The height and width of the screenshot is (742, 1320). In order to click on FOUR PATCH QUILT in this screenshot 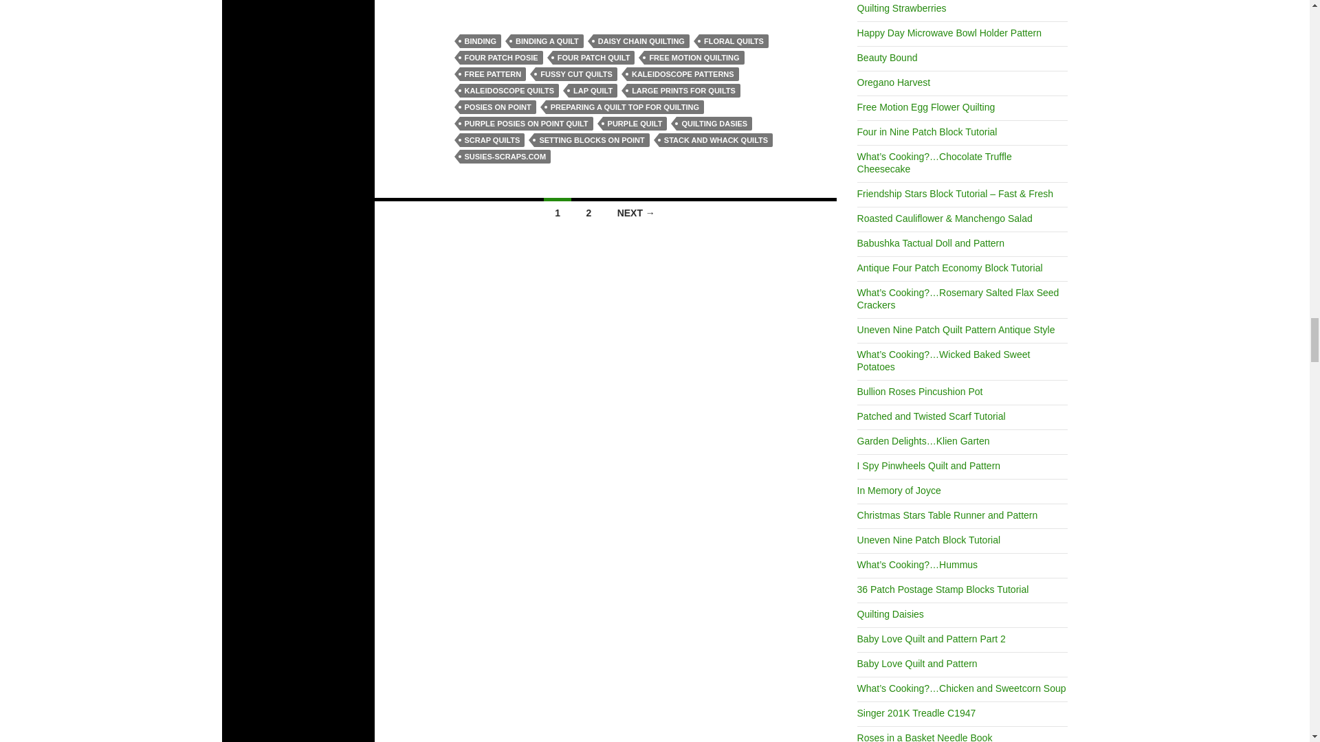, I will do `click(594, 58)`.